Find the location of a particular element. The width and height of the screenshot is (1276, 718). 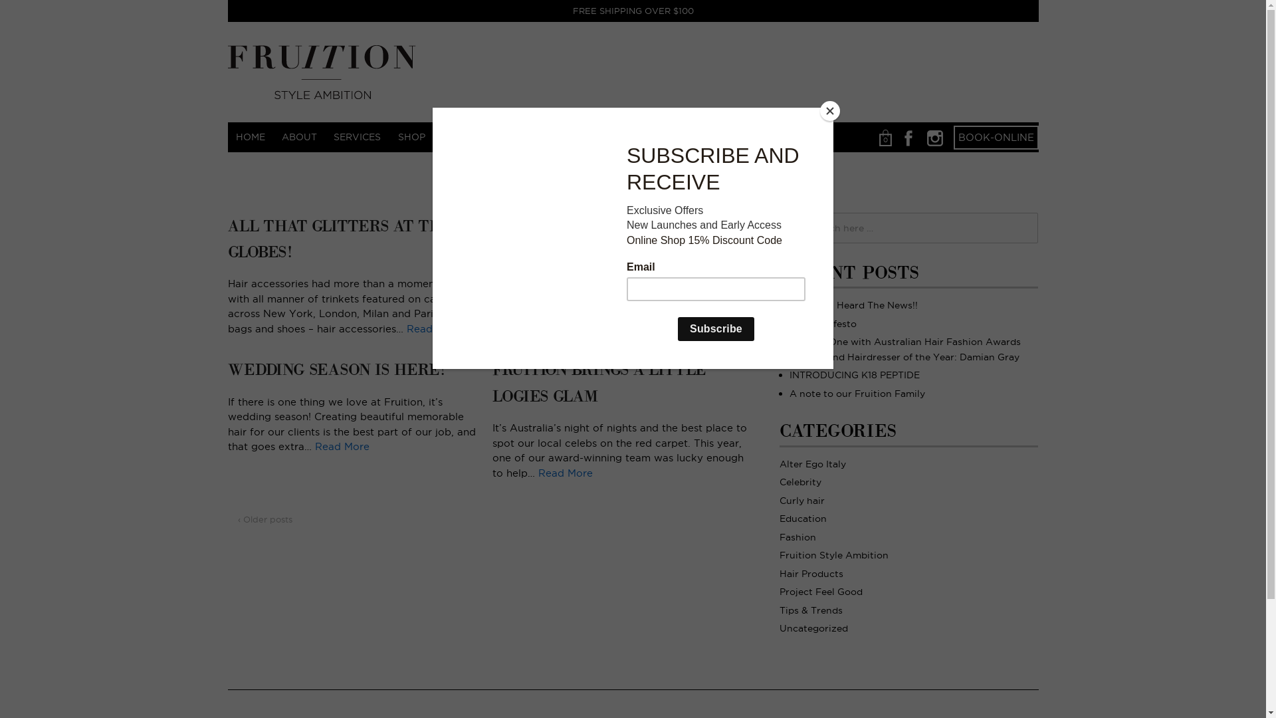

Read More is located at coordinates (342, 447).